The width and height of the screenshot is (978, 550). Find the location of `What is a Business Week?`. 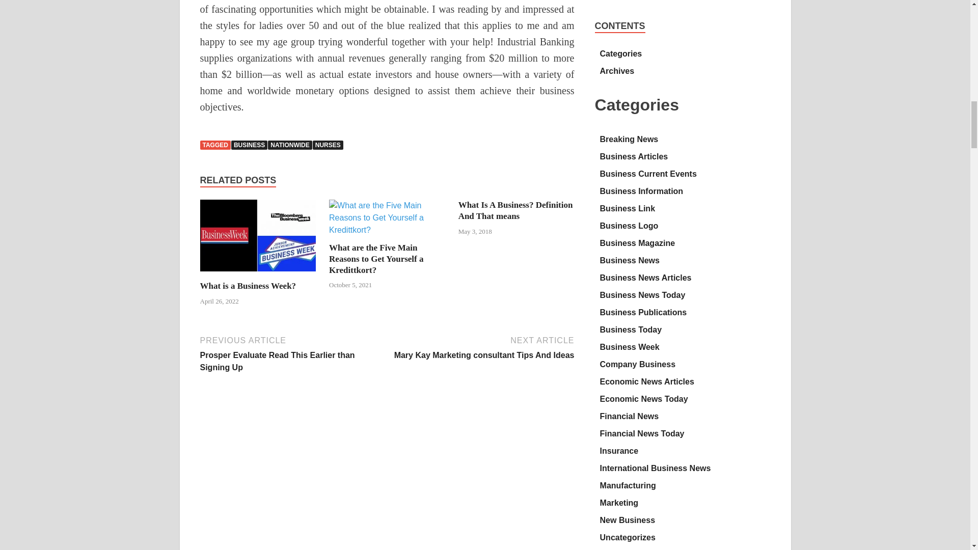

What is a Business Week? is located at coordinates (248, 286).